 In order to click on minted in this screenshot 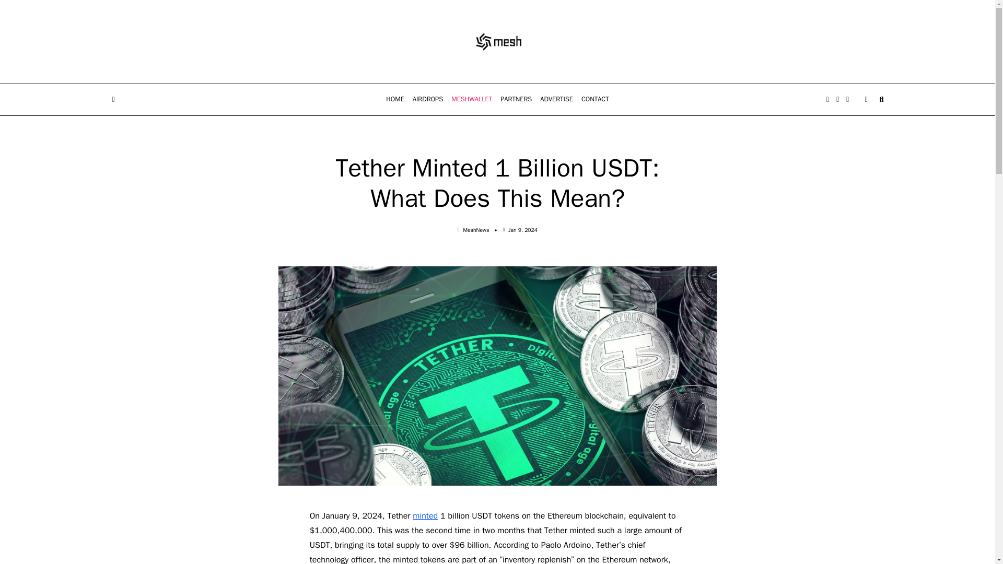, I will do `click(425, 516)`.